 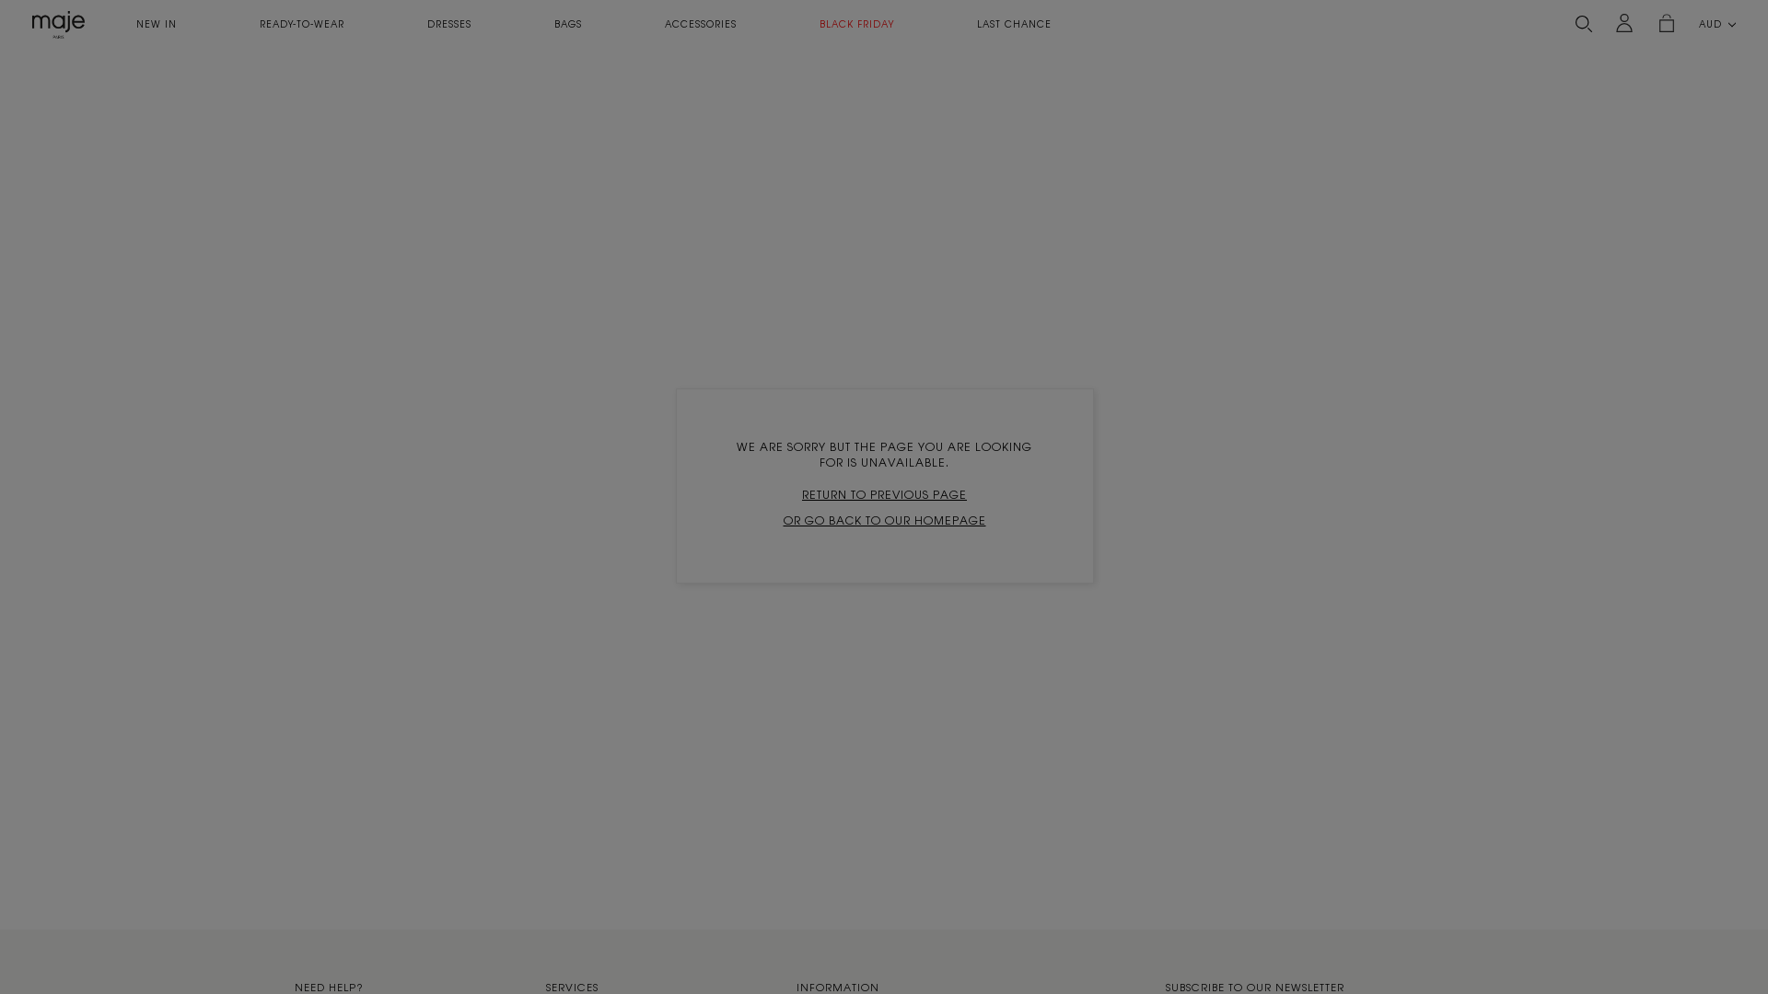 I want to click on NEW IN, so click(x=157, y=24).